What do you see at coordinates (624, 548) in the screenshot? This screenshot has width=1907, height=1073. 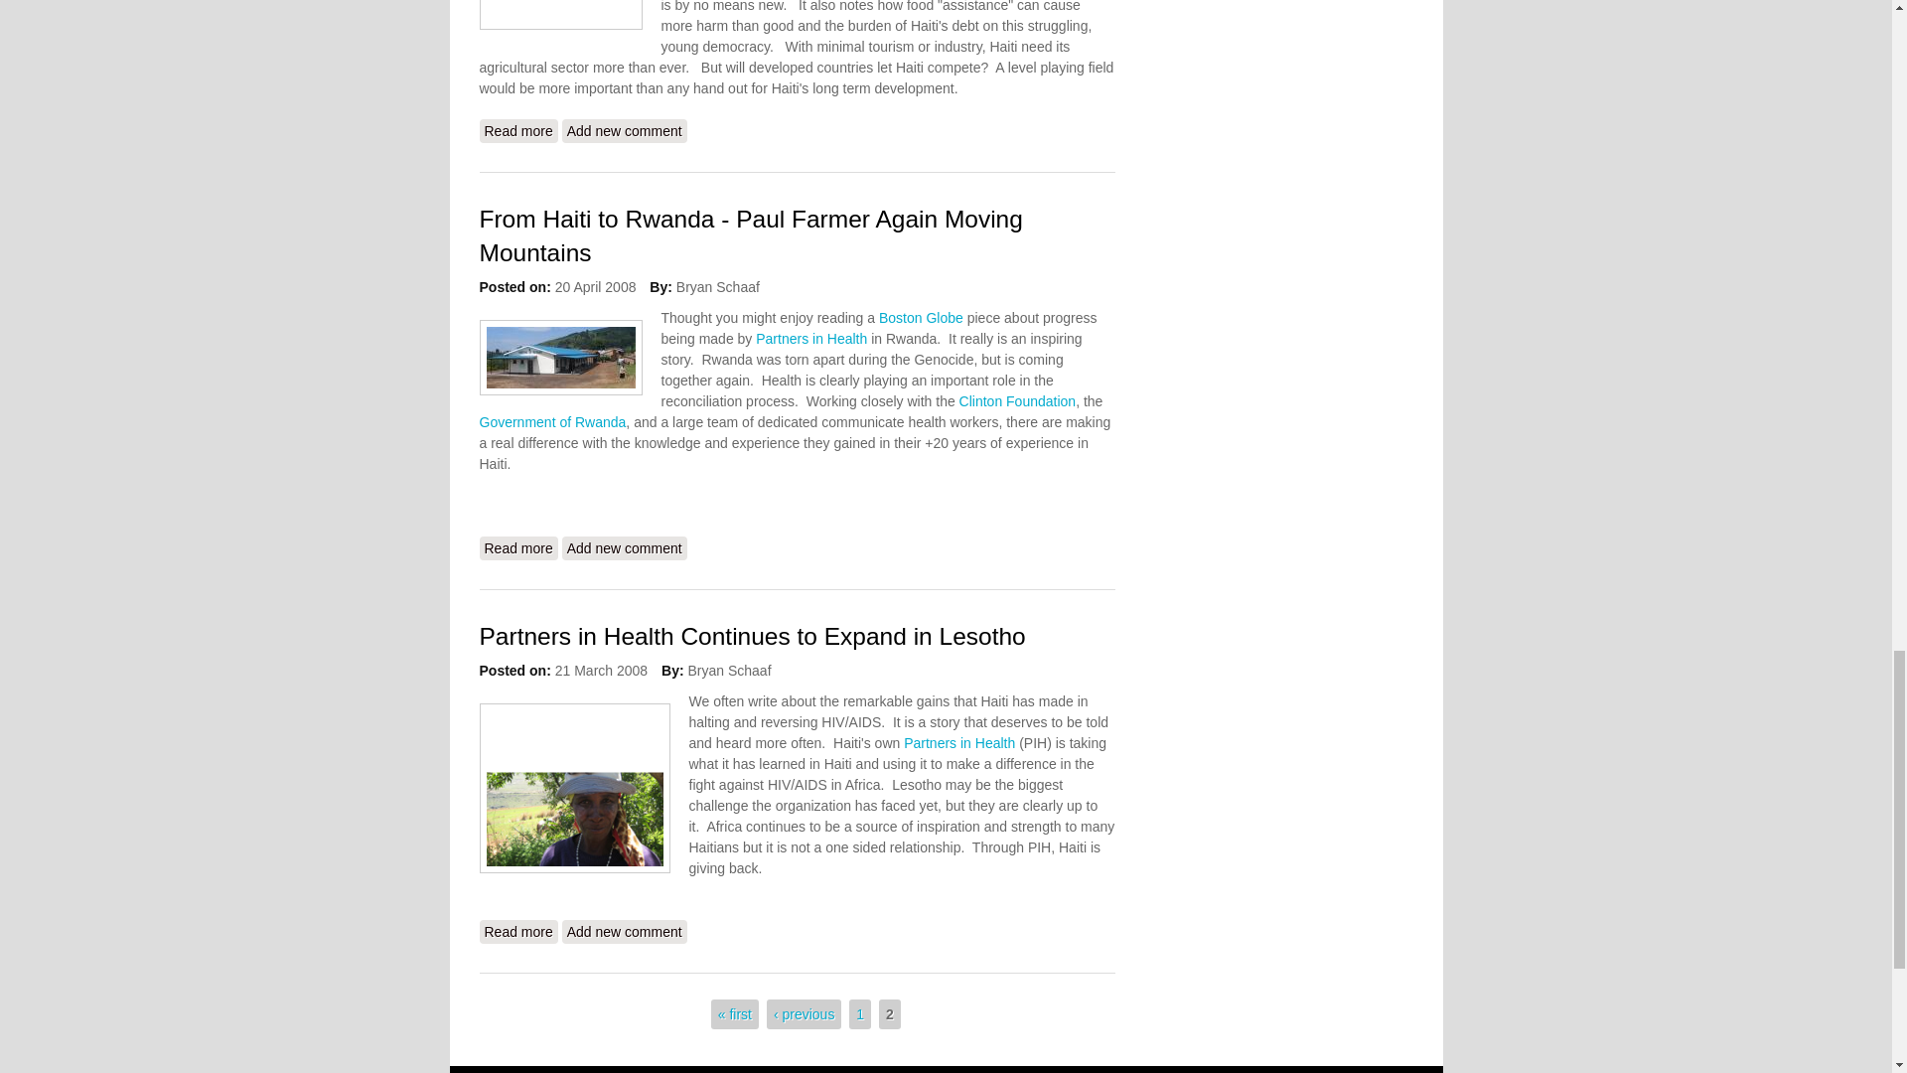 I see `Add new comment` at bounding box center [624, 548].